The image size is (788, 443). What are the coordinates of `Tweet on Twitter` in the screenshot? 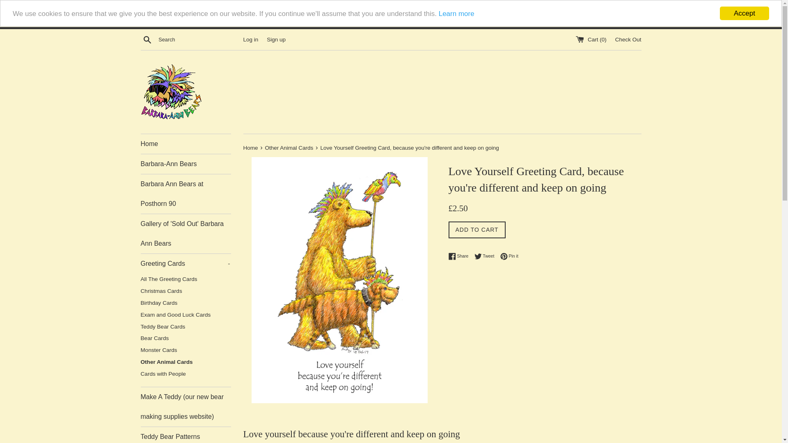 It's located at (486, 256).